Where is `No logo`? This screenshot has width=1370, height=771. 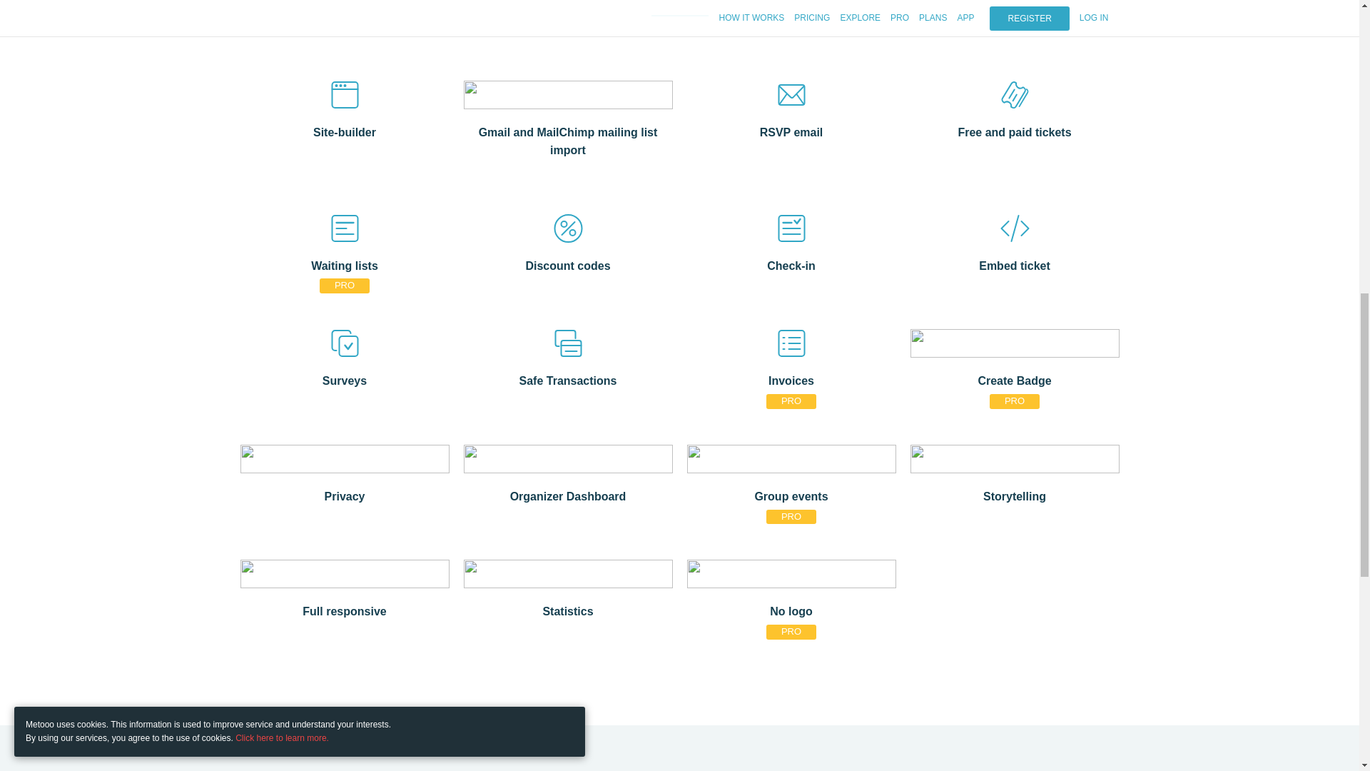
No logo is located at coordinates (791, 610).